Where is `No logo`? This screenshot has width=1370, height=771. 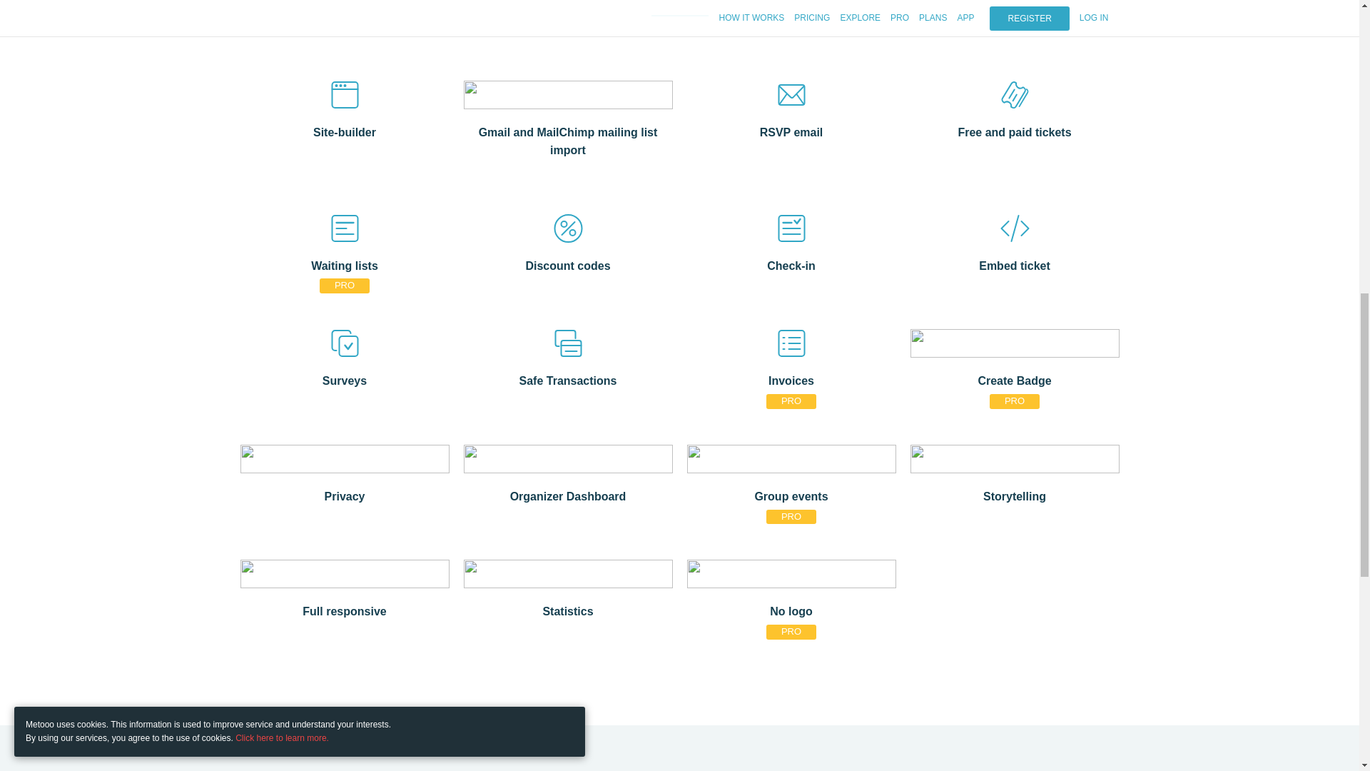
No logo is located at coordinates (791, 610).